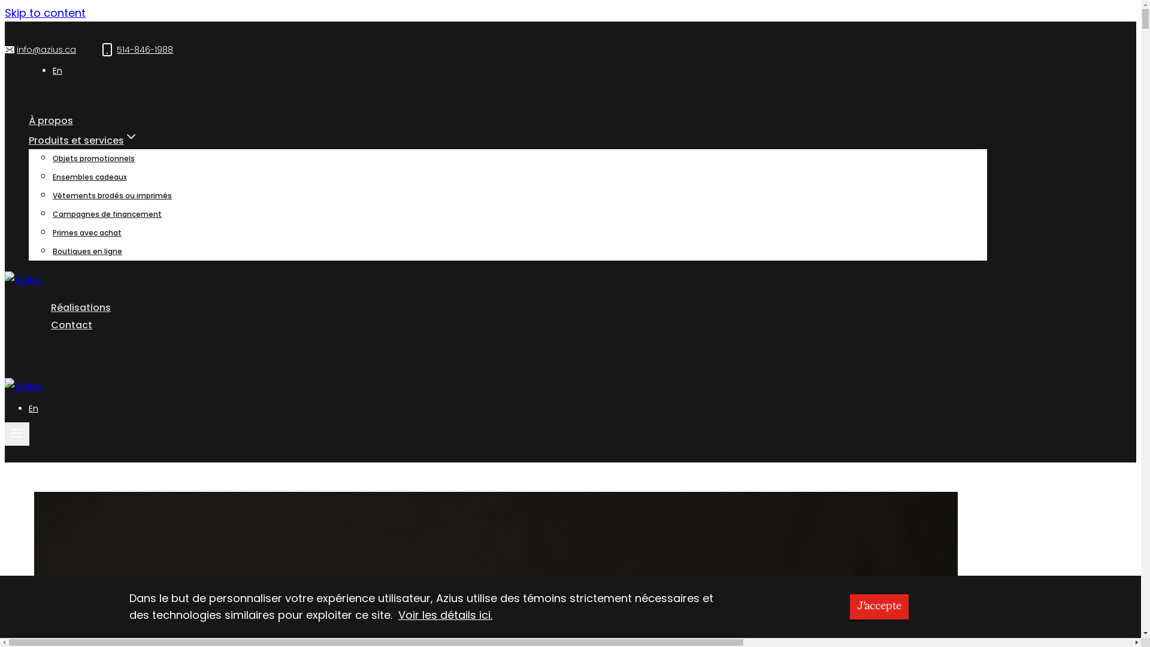 The image size is (1150, 647). What do you see at coordinates (57, 71) in the screenshot?
I see `En` at bounding box center [57, 71].